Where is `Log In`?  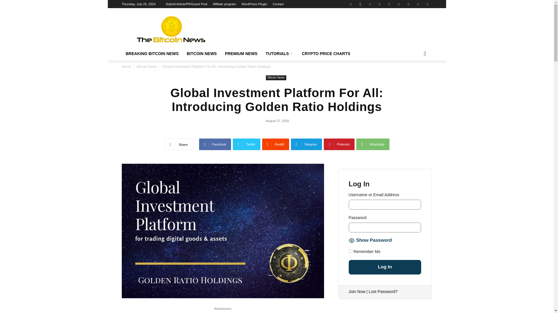 Log In is located at coordinates (385, 267).